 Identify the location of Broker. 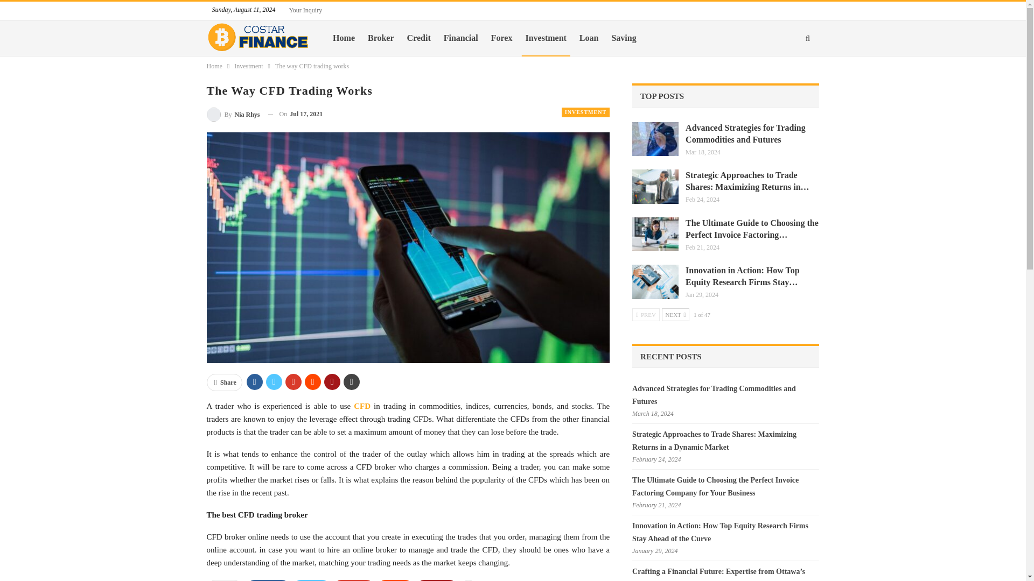
(381, 38).